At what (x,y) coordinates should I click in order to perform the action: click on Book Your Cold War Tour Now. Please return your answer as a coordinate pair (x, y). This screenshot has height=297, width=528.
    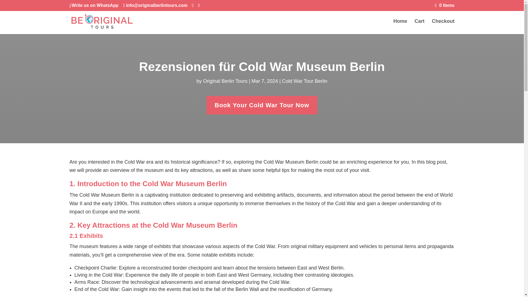
    Looking at the image, I should click on (262, 105).